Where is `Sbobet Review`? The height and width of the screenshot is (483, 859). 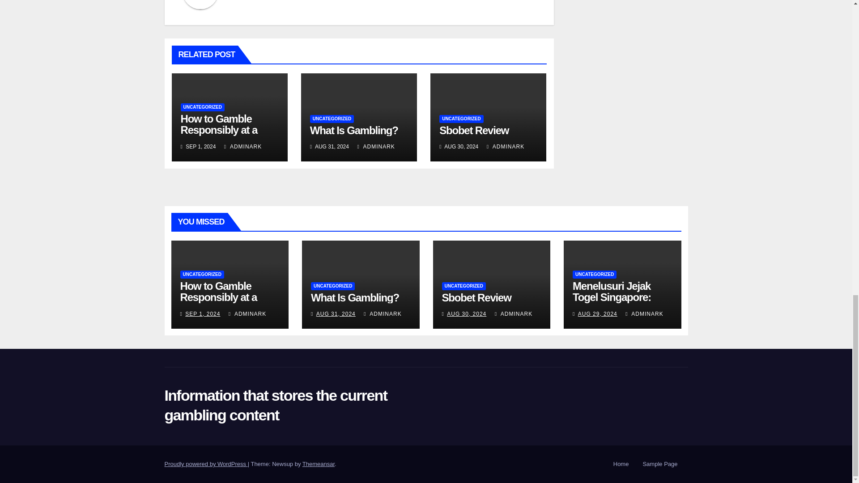
Sbobet Review is located at coordinates (473, 130).